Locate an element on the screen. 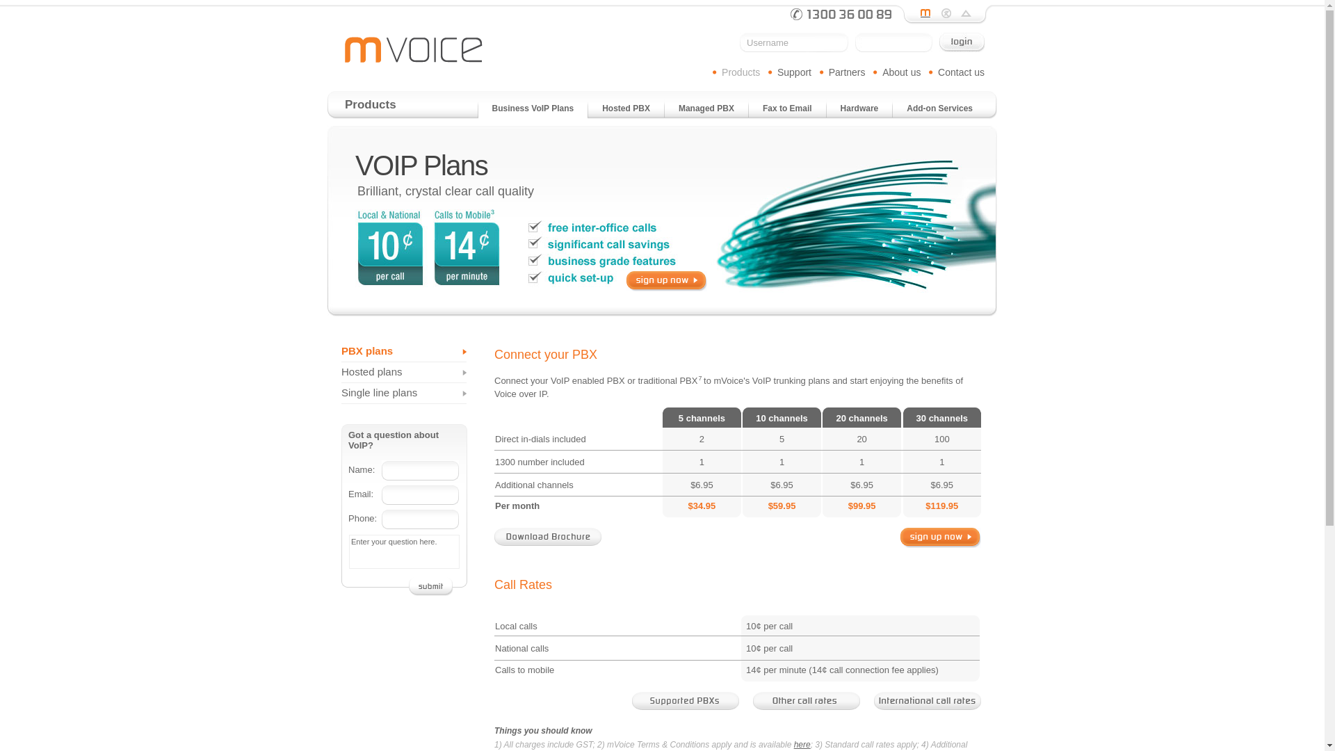  here is located at coordinates (802, 745).